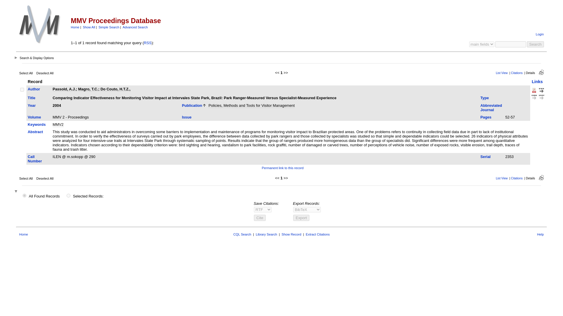 The width and height of the screenshot is (563, 316). Describe the element at coordinates (135, 27) in the screenshot. I see `Advanced Search` at that location.